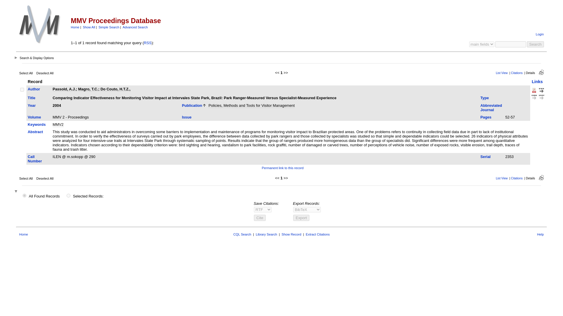 The width and height of the screenshot is (563, 316). Describe the element at coordinates (135, 27) in the screenshot. I see `Advanced Search` at that location.